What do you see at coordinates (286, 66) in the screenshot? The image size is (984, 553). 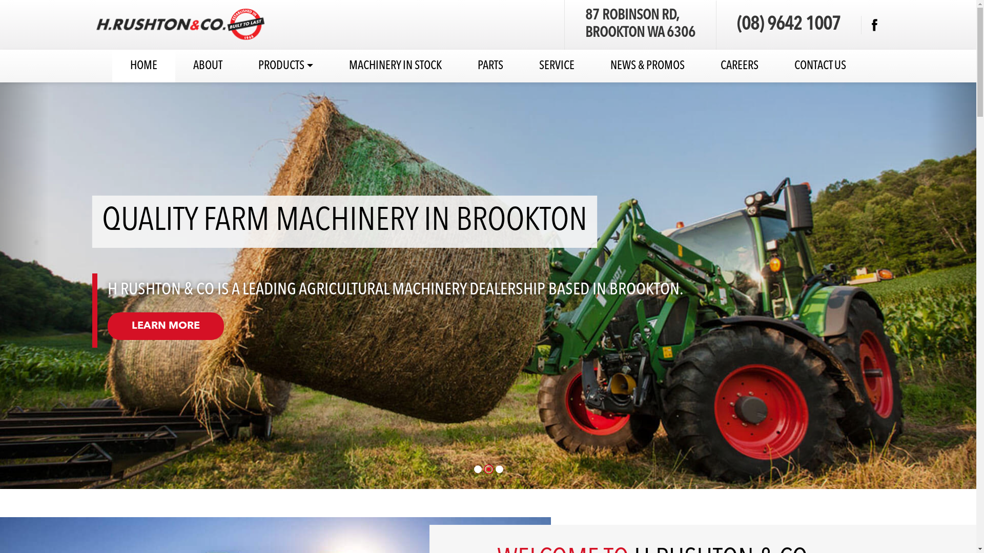 I see `PRODUCTS` at bounding box center [286, 66].